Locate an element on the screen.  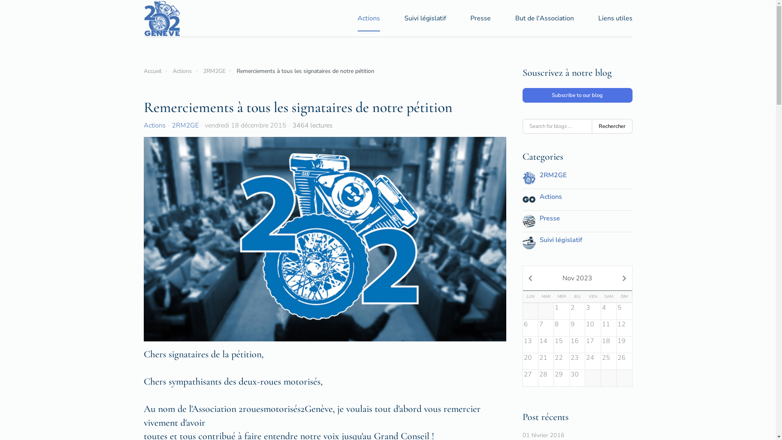
5 is located at coordinates (624, 311).